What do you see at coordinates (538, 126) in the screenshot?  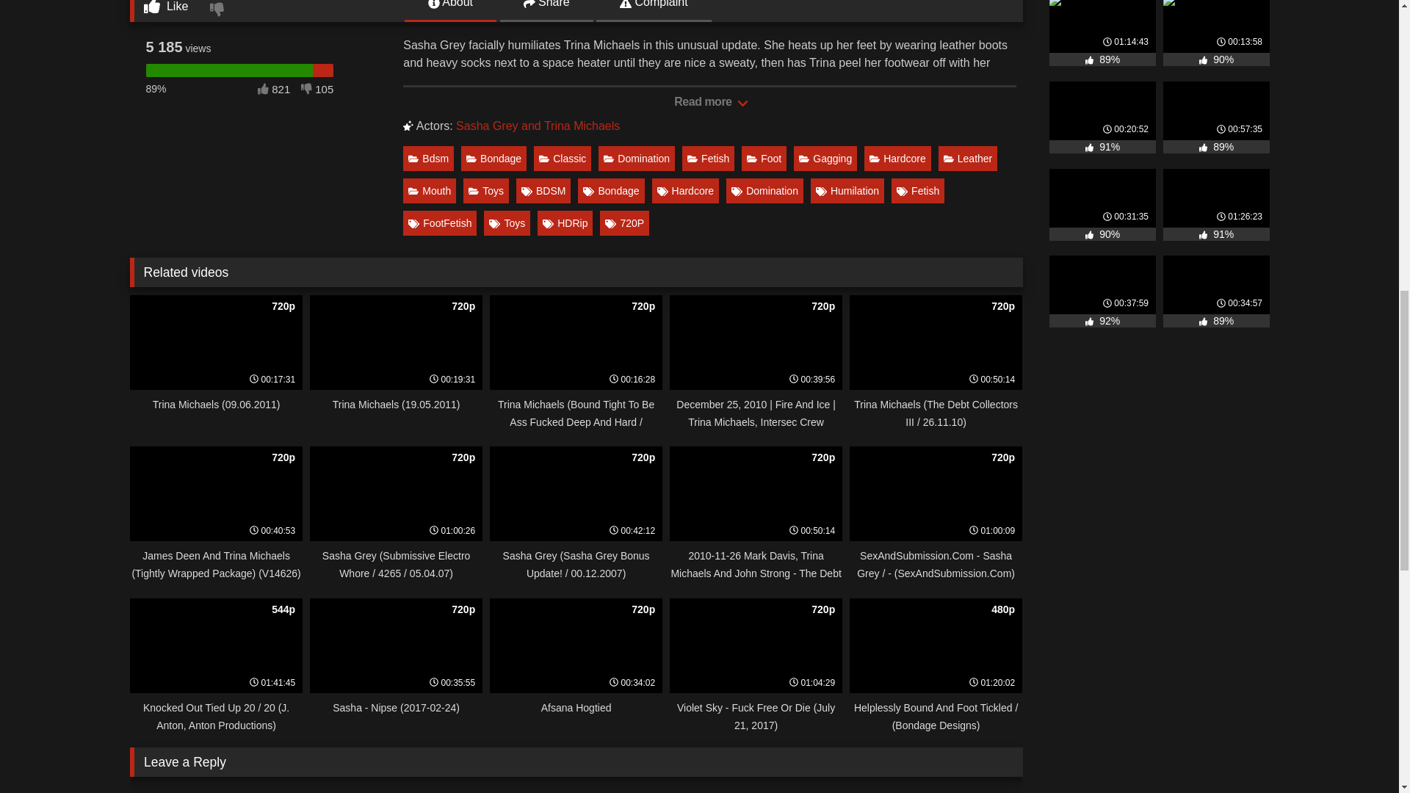 I see `Sasha Grey and Trina Michaels` at bounding box center [538, 126].